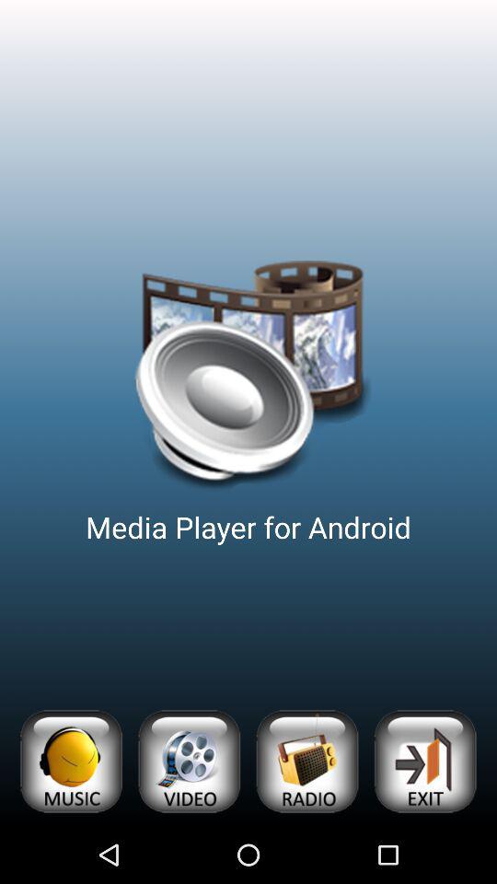 This screenshot has width=497, height=884. Describe the element at coordinates (425, 761) in the screenshot. I see `exit application` at that location.